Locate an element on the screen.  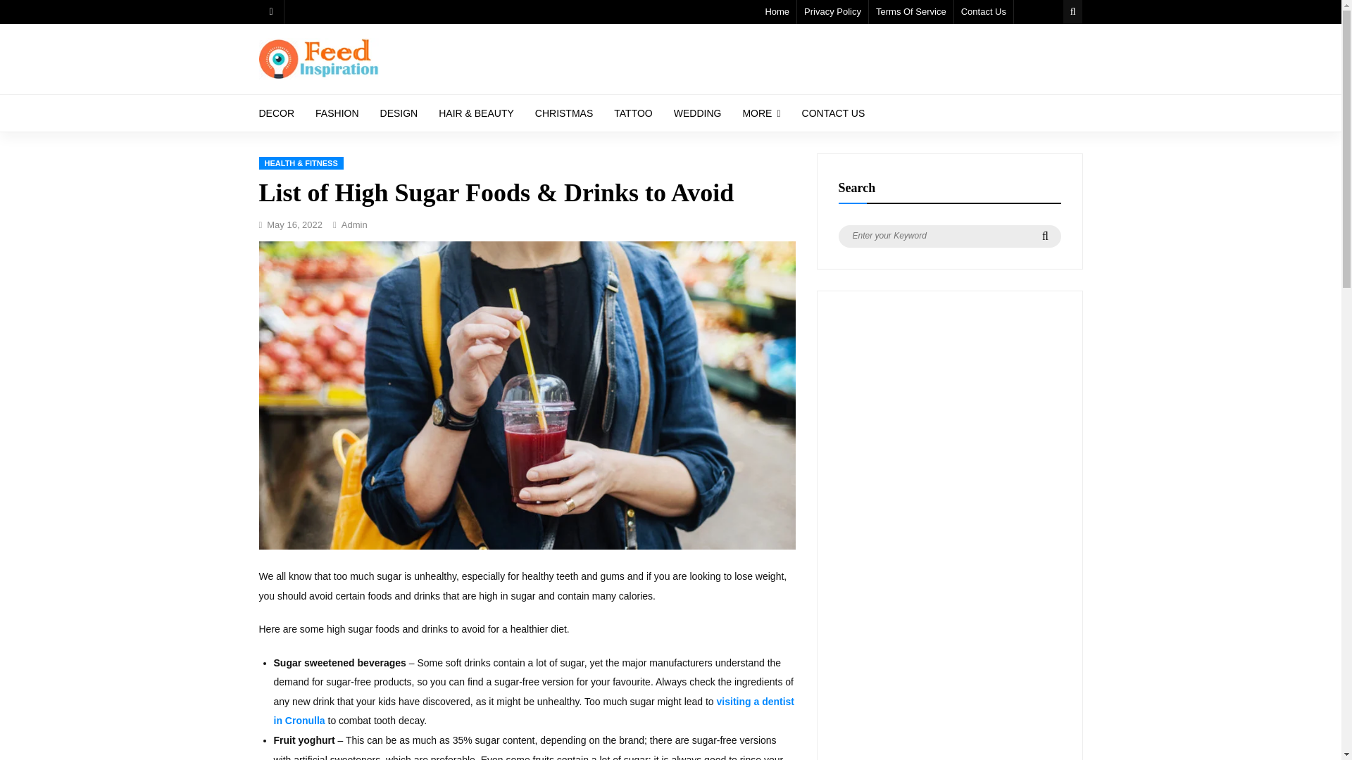
Privacy Policy is located at coordinates (833, 11).